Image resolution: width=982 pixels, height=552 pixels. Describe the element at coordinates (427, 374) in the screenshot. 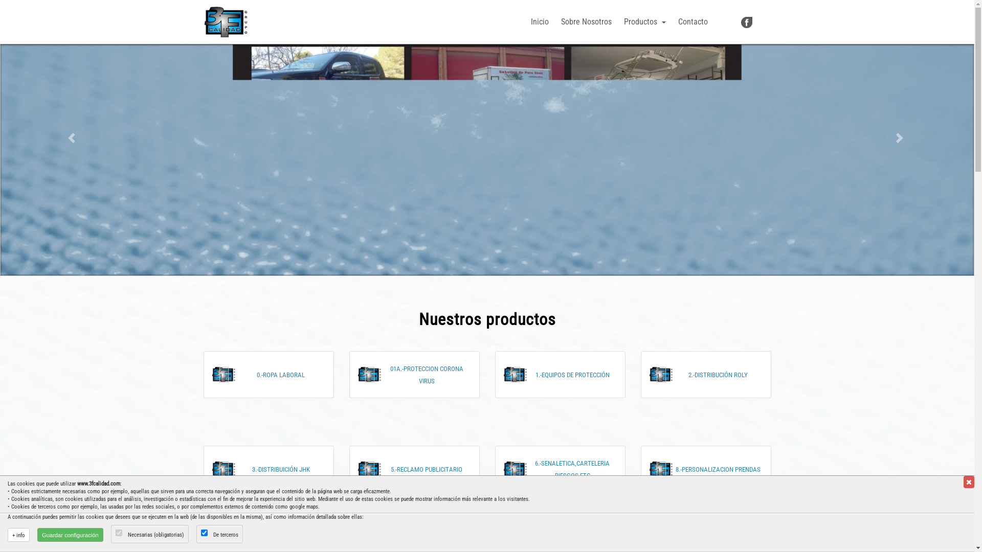

I see `01A.-PROTECCION CORONA VIRUS` at that location.